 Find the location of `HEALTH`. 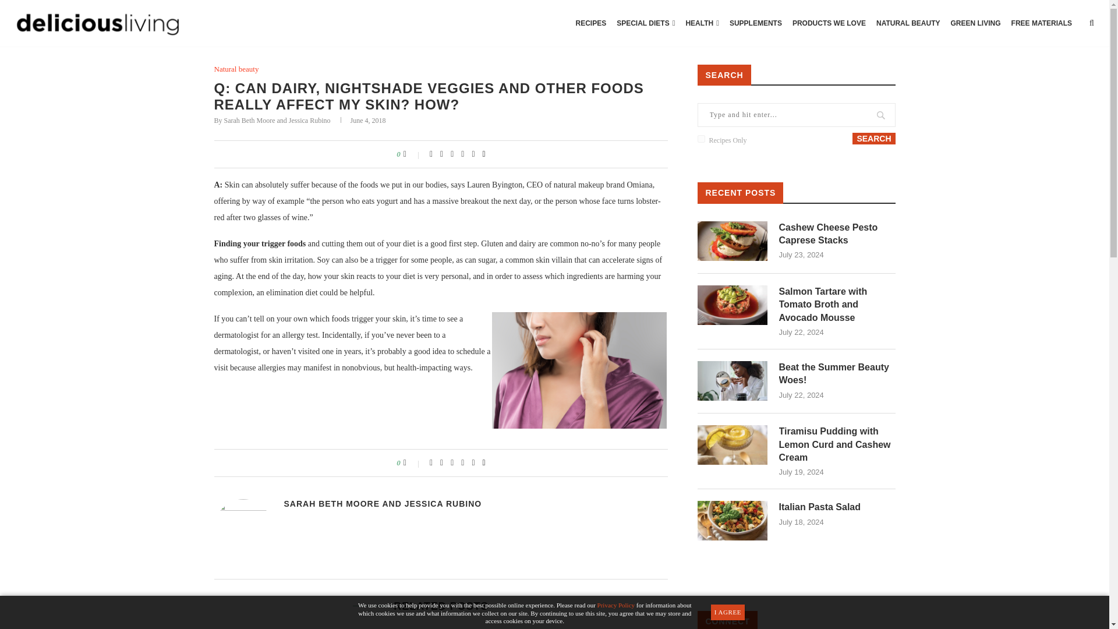

HEALTH is located at coordinates (702, 23).